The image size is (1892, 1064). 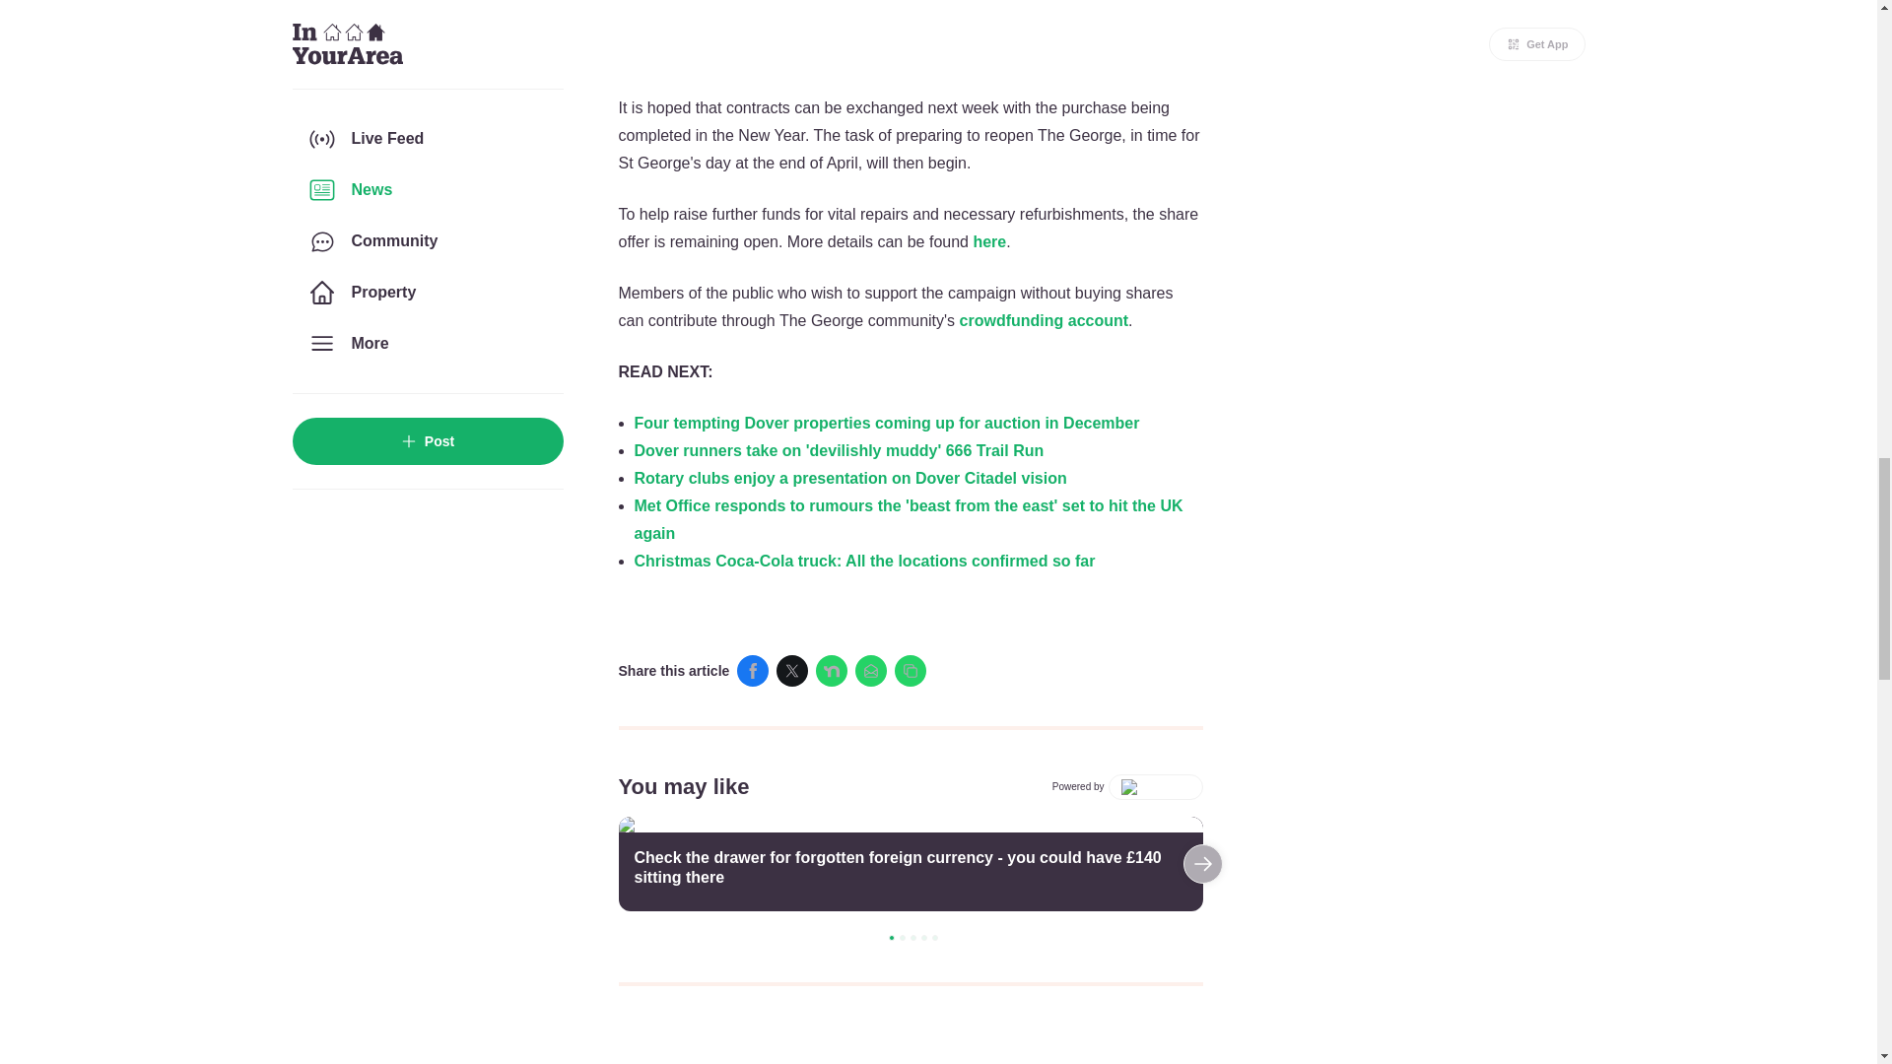 What do you see at coordinates (753, 670) in the screenshot?
I see `Share to Facebook` at bounding box center [753, 670].